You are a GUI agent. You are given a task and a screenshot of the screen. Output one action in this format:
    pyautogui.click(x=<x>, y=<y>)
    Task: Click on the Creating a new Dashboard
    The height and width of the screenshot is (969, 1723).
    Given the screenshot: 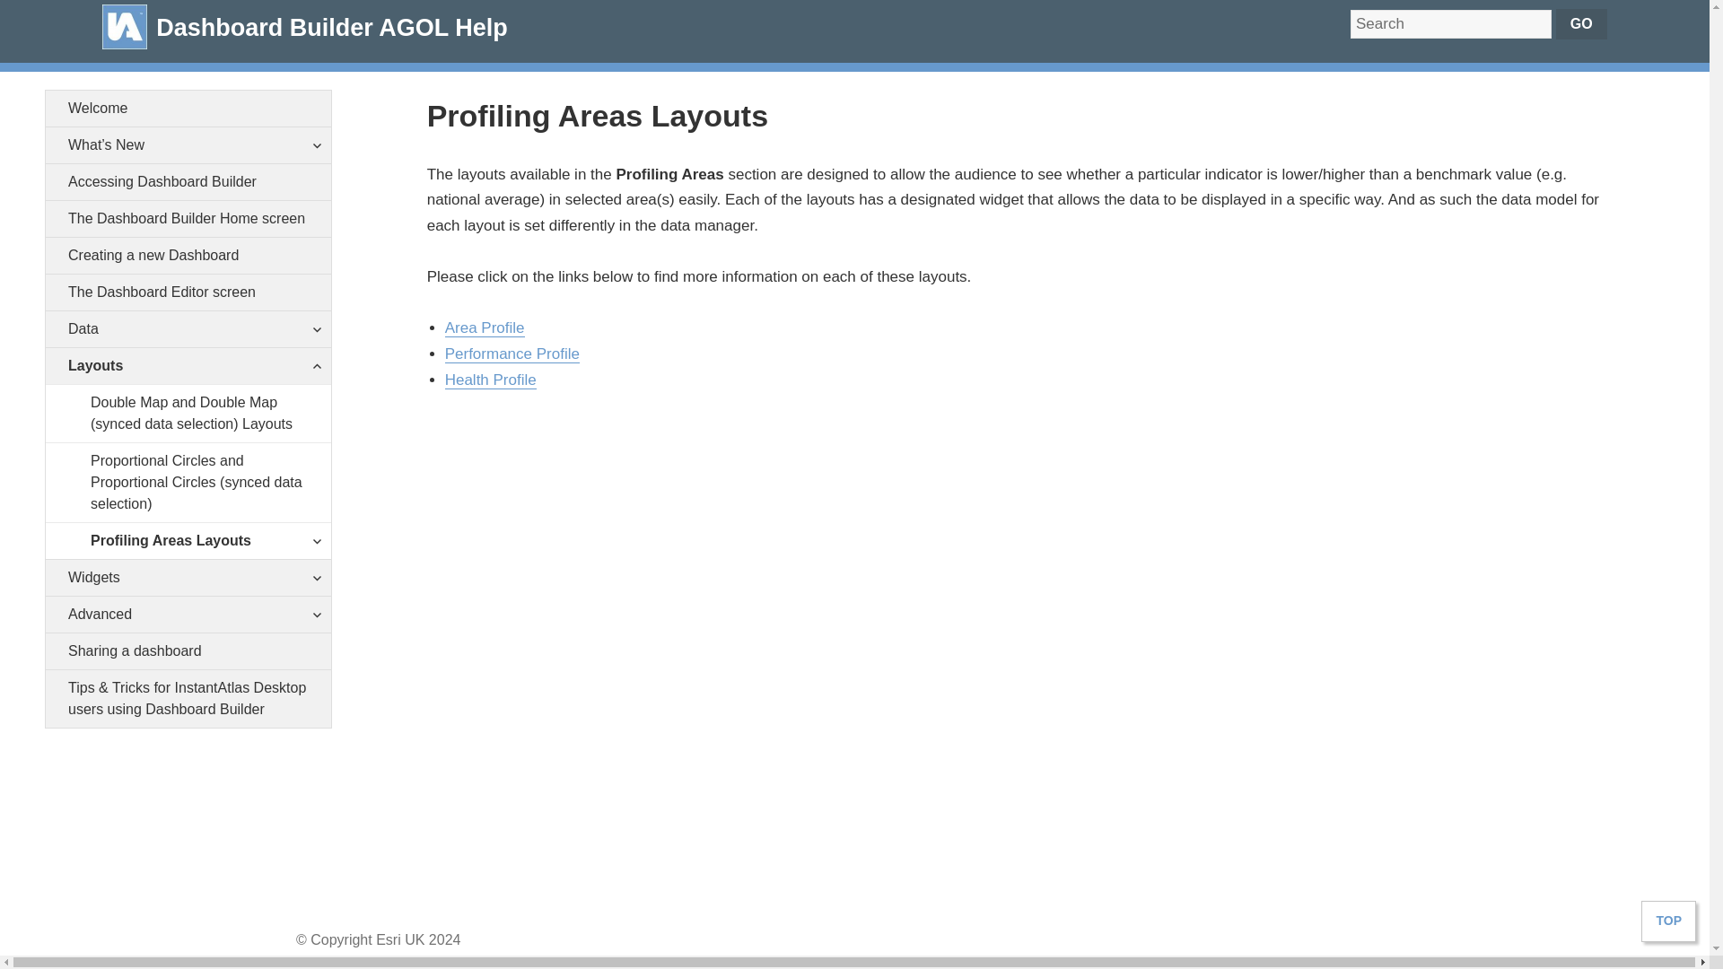 What is the action you would take?
    pyautogui.click(x=188, y=255)
    